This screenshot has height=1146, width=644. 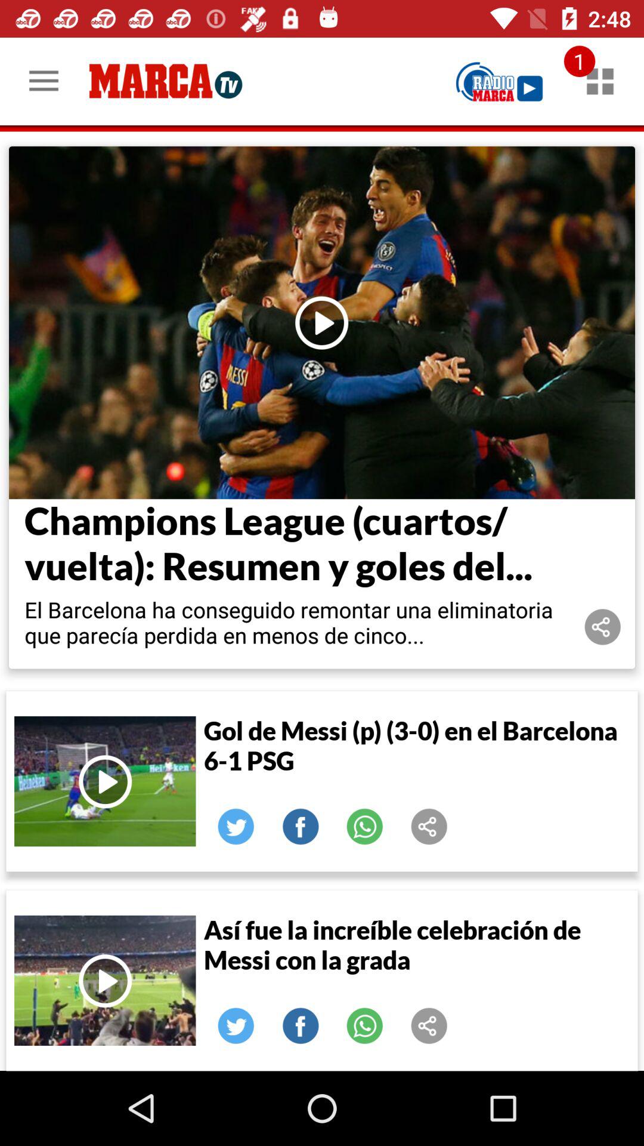 What do you see at coordinates (429, 827) in the screenshot?
I see `share article` at bounding box center [429, 827].